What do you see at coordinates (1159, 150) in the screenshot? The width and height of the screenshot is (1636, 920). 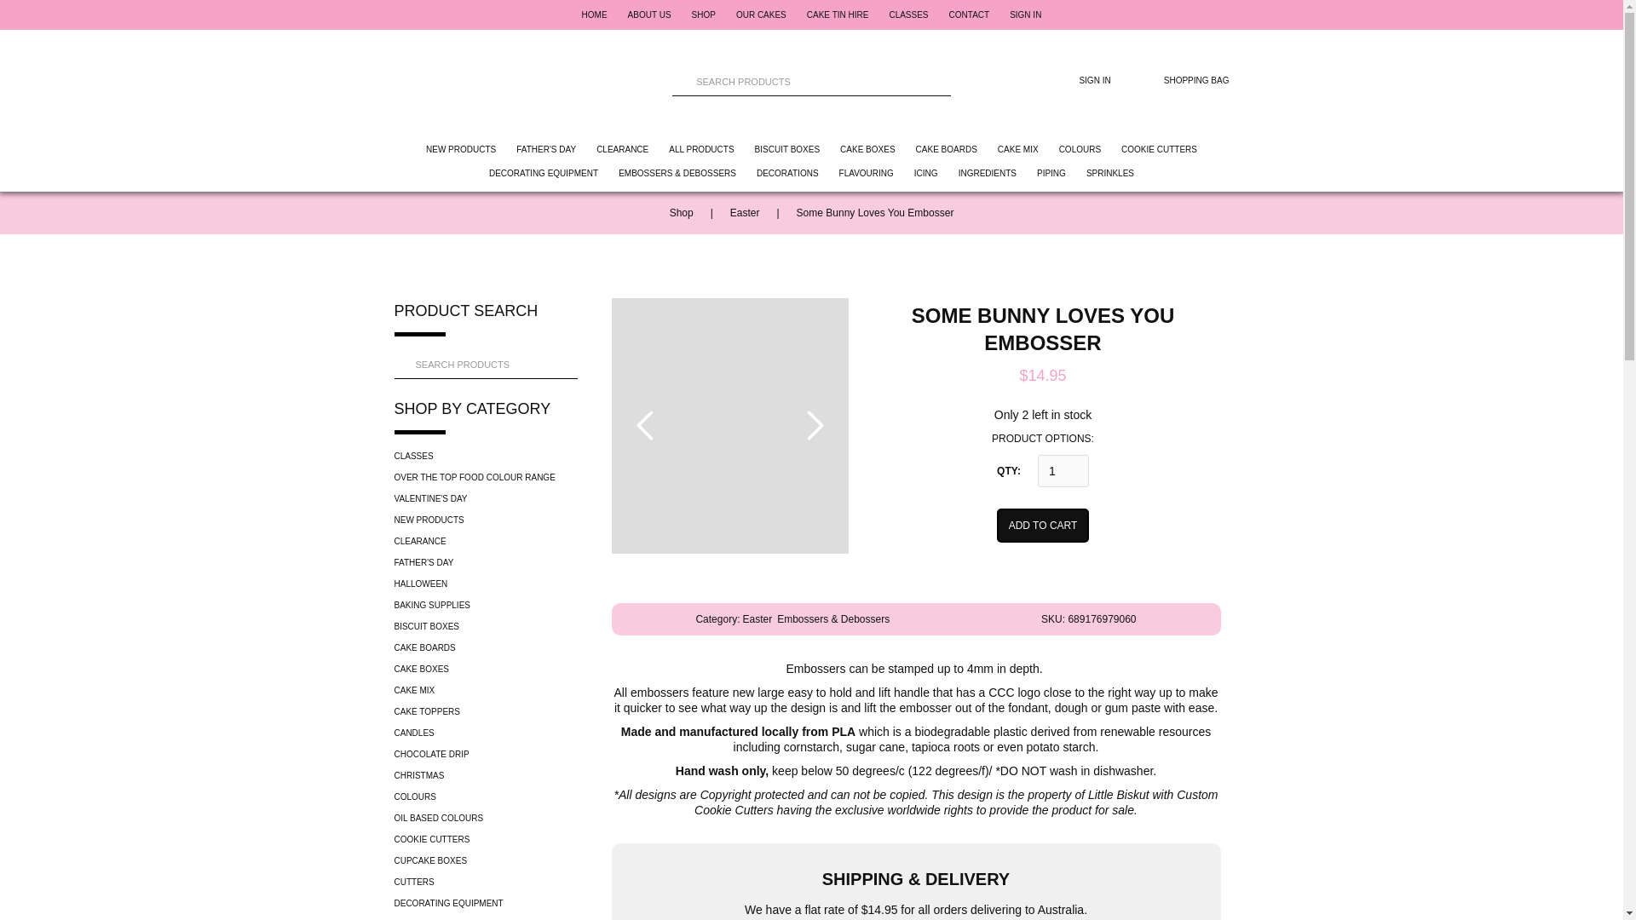 I see `COOKIE CUTTERS` at bounding box center [1159, 150].